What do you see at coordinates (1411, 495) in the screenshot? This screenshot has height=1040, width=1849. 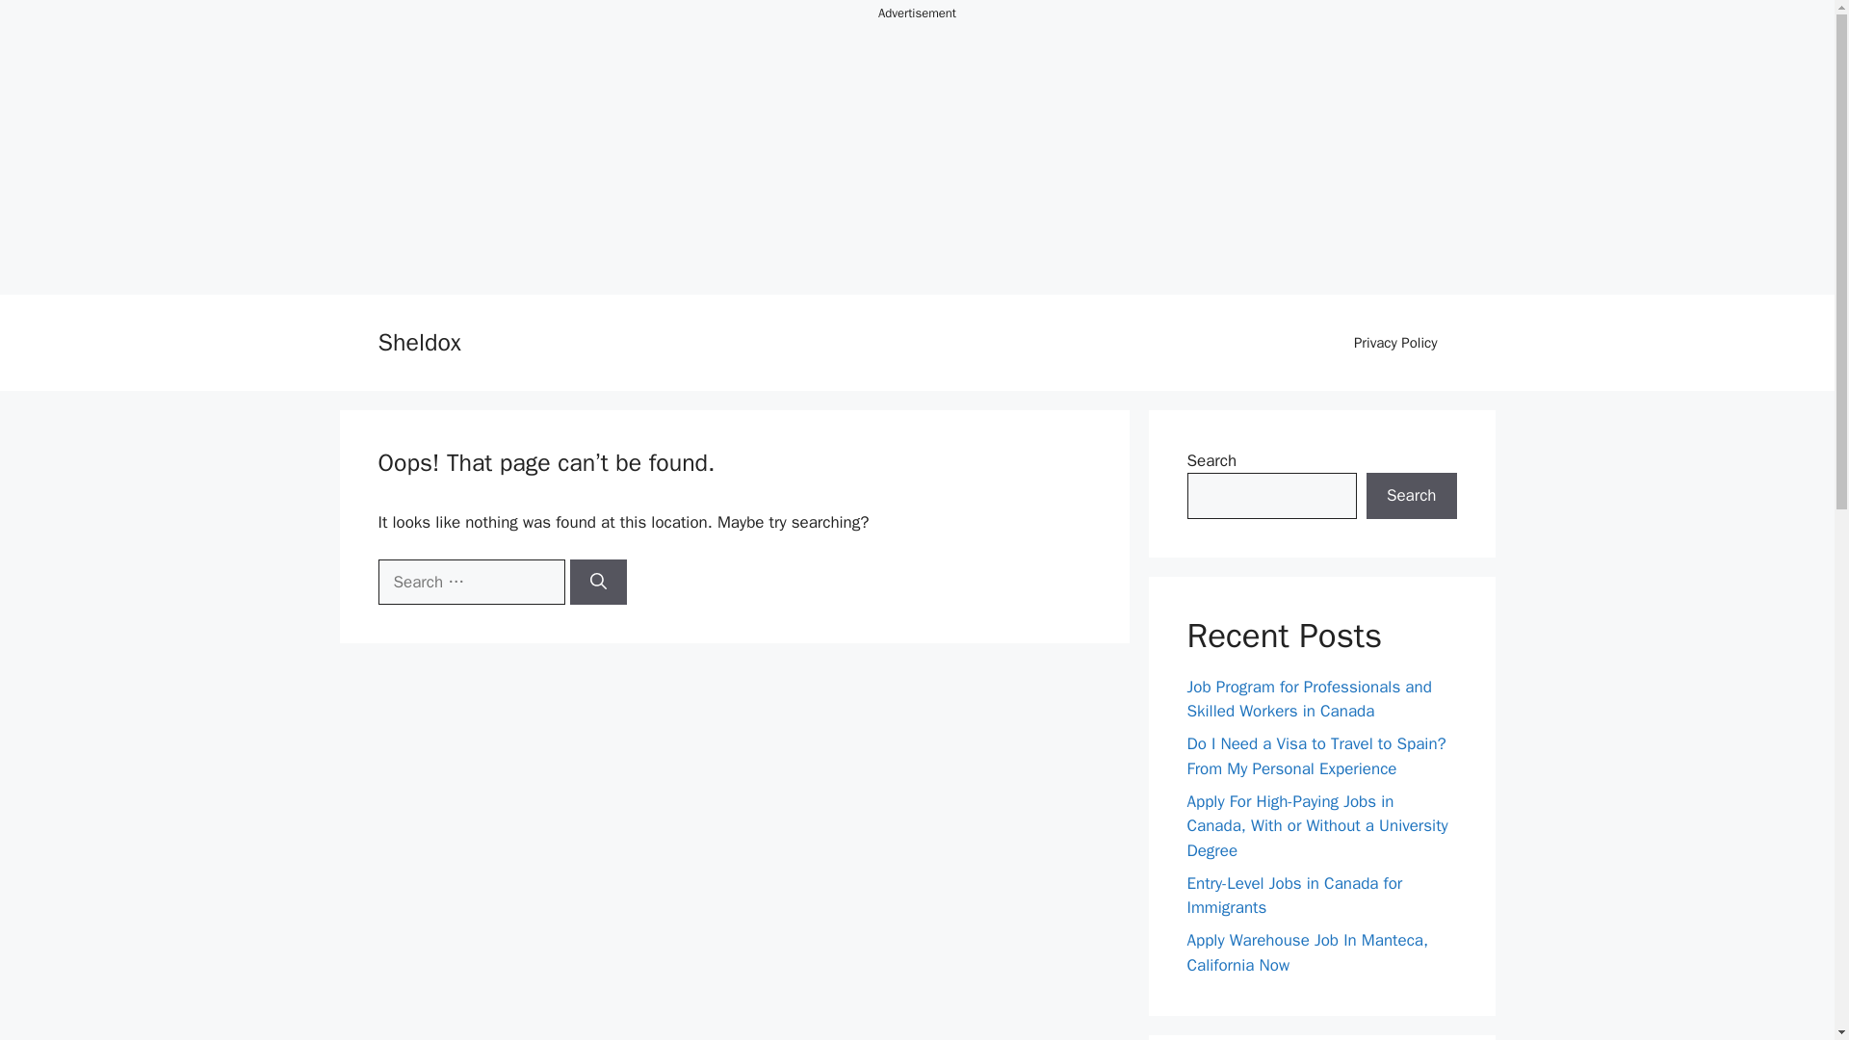 I see `Search` at bounding box center [1411, 495].